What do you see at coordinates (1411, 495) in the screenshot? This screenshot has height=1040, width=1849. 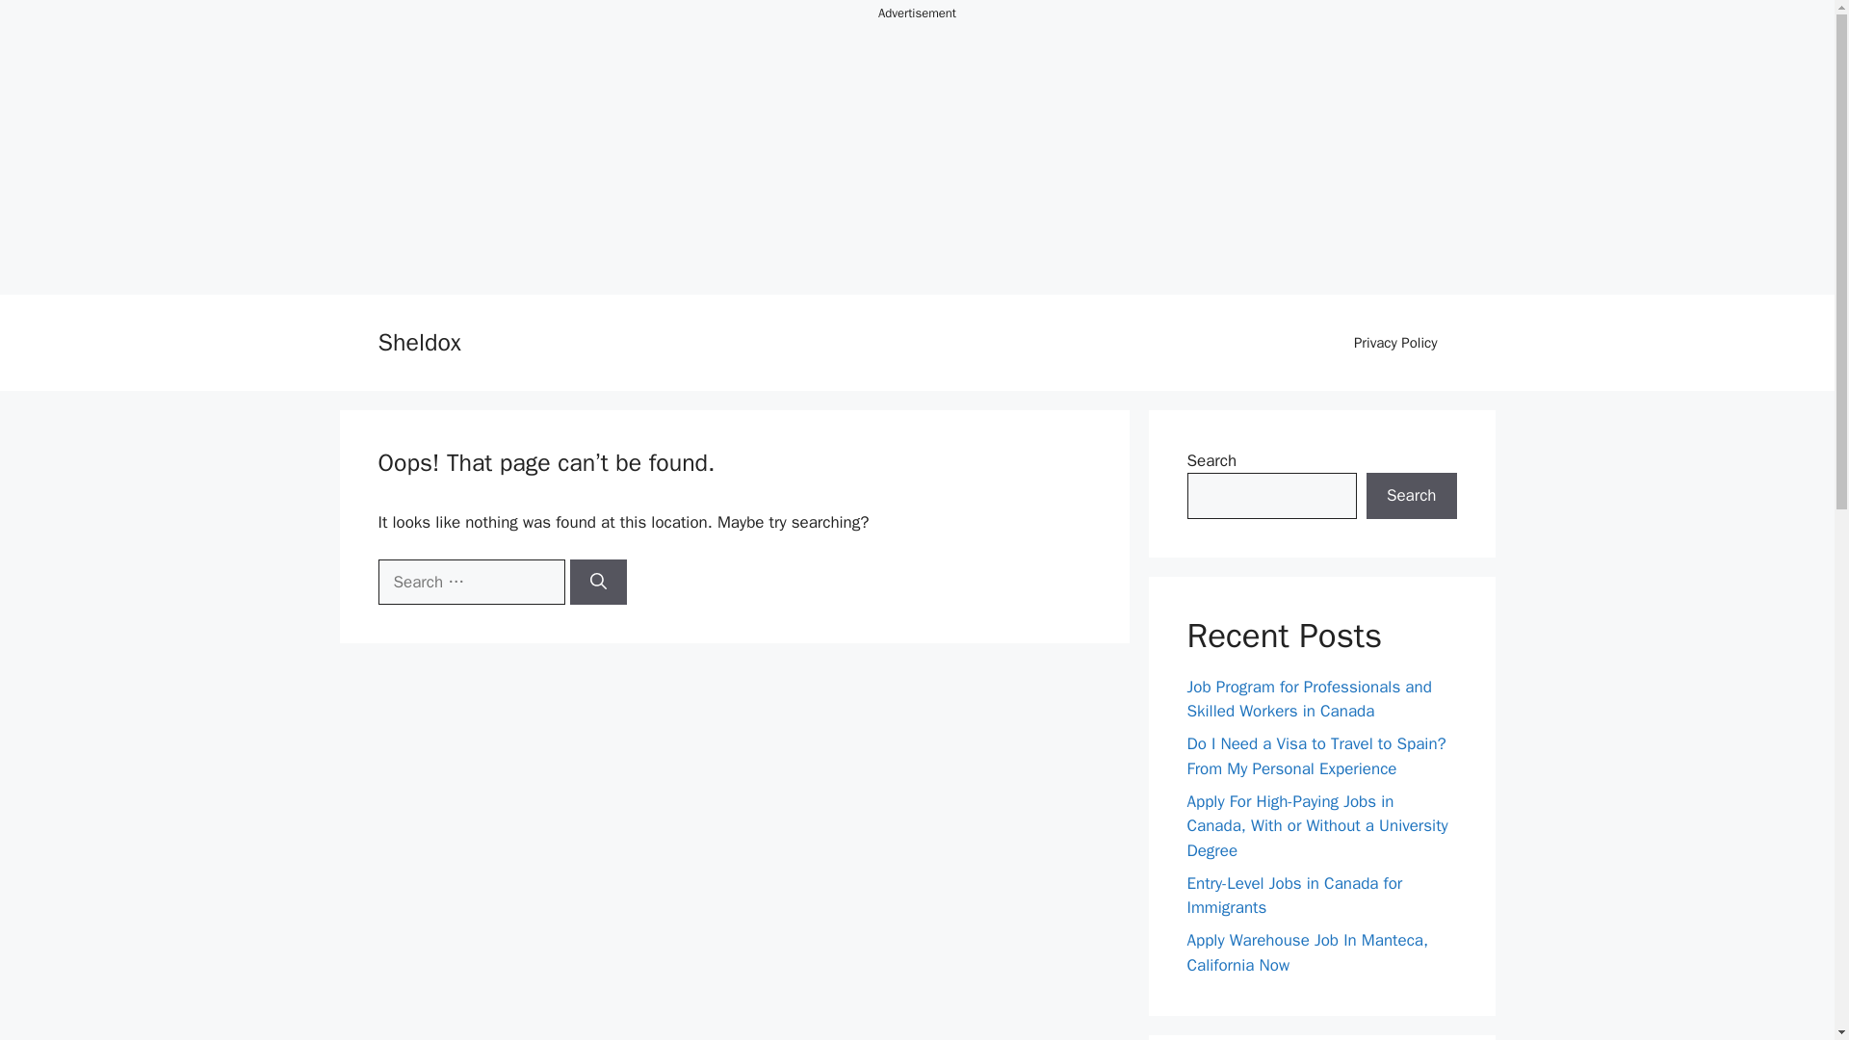 I see `Search` at bounding box center [1411, 495].